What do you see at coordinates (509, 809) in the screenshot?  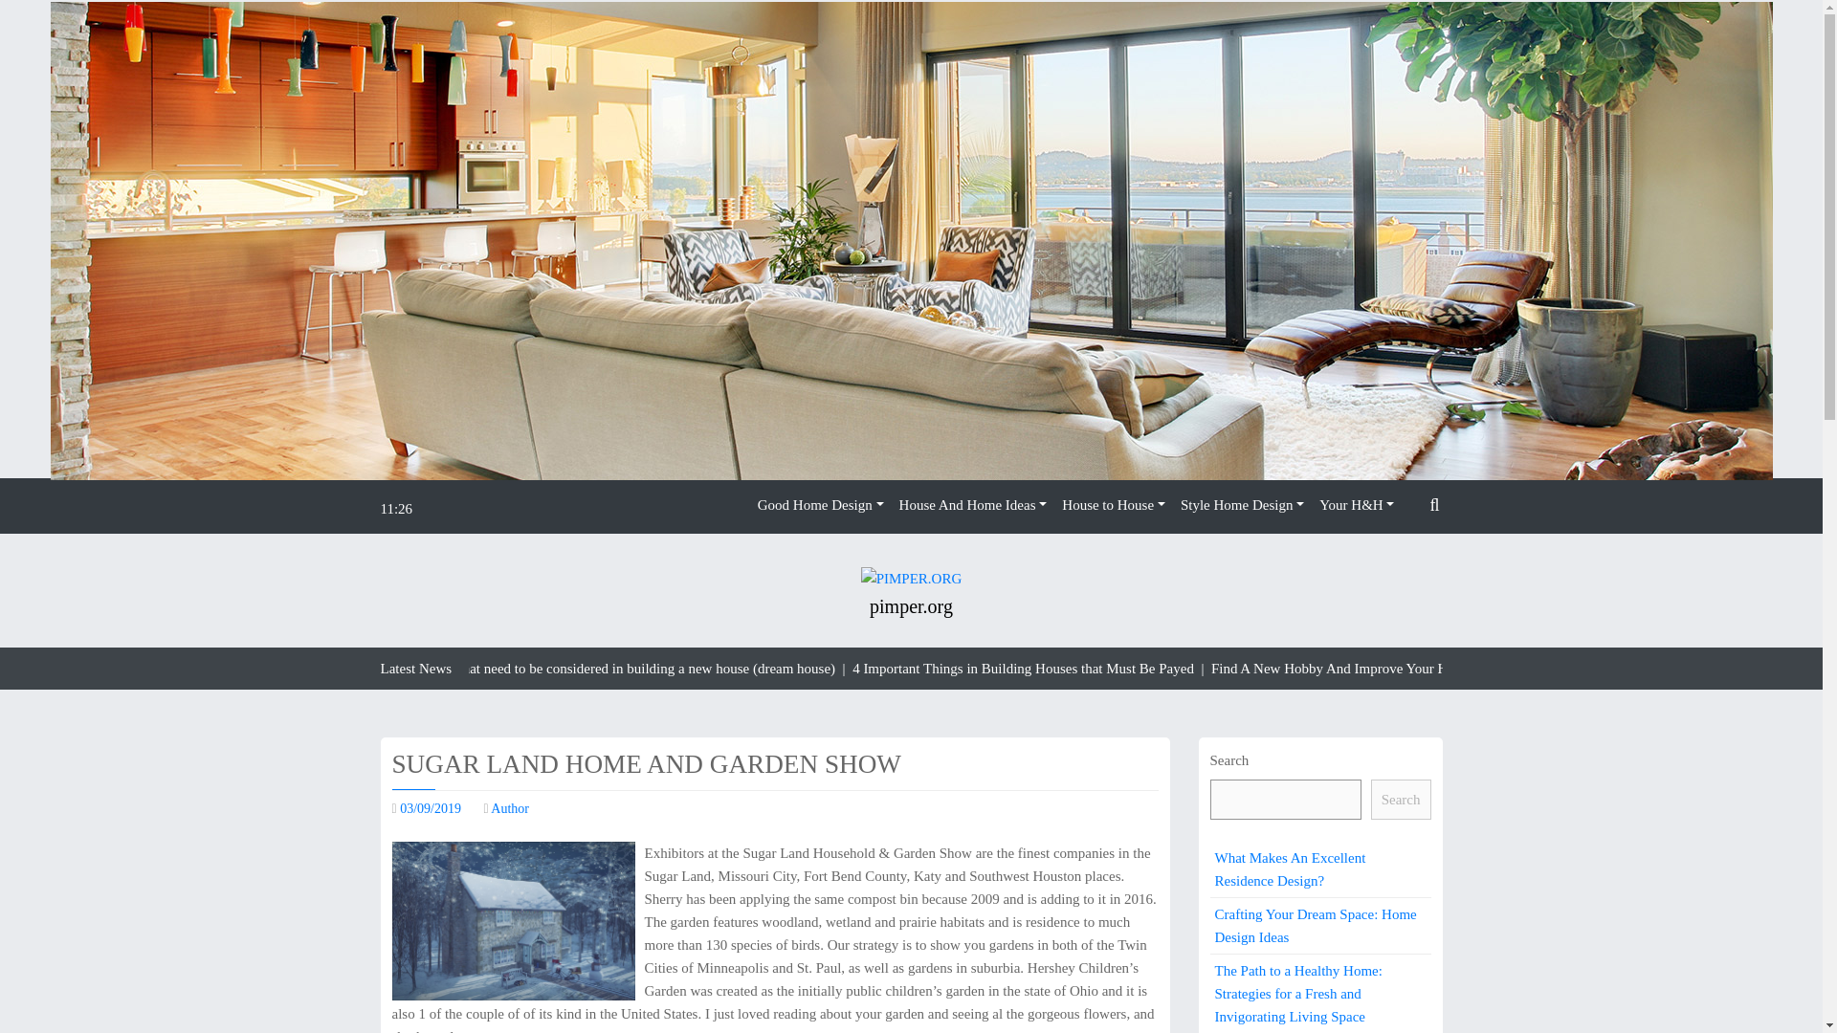 I see `Author` at bounding box center [509, 809].